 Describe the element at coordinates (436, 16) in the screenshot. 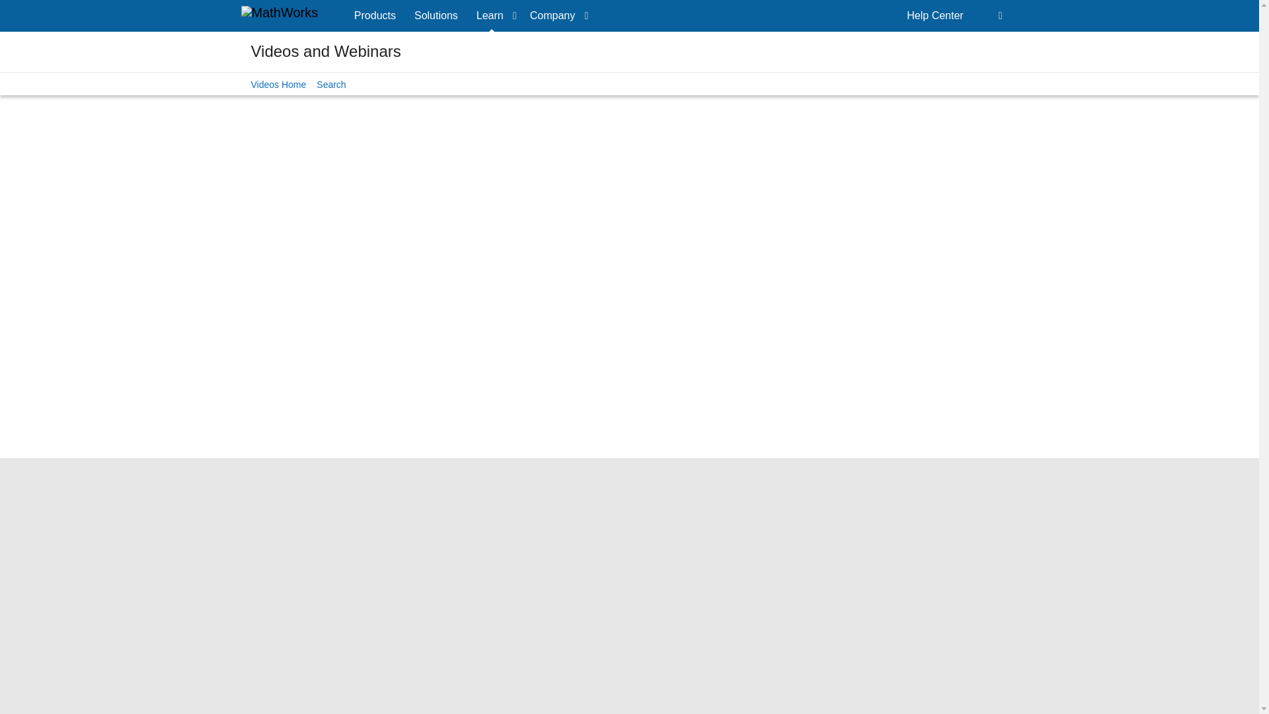

I see `Solutions` at that location.